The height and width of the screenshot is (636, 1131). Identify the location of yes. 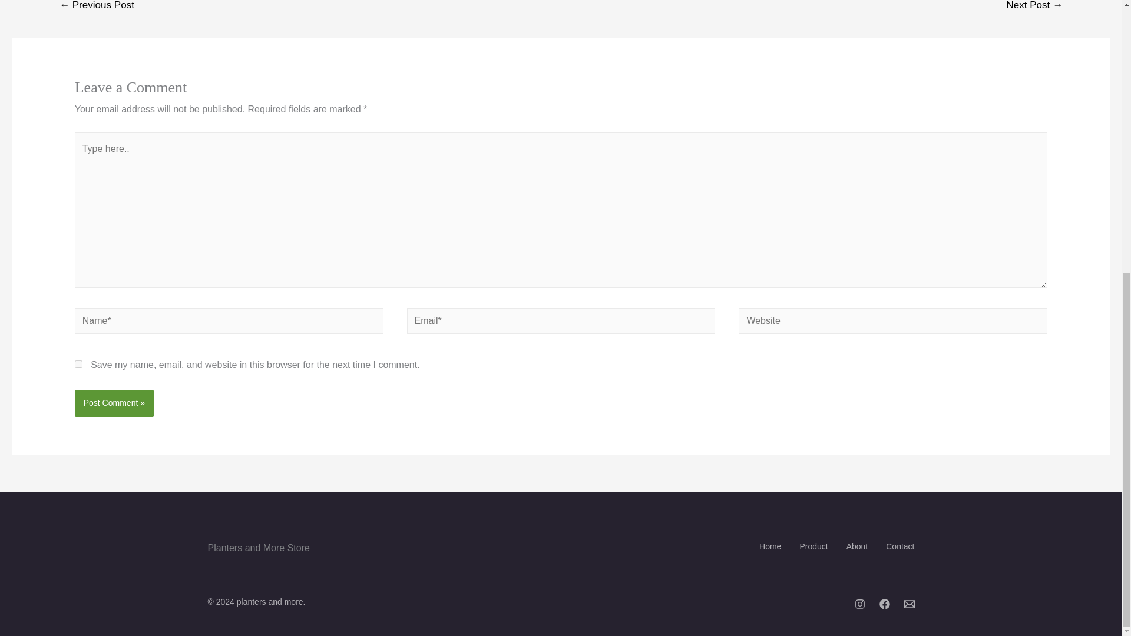
(78, 364).